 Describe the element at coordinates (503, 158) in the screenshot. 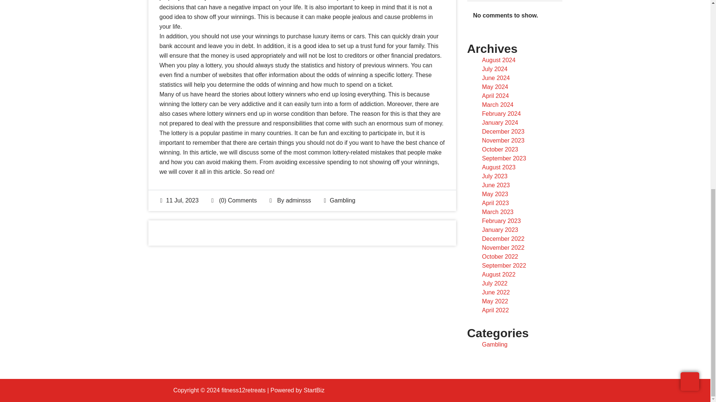

I see `September 2023` at that location.